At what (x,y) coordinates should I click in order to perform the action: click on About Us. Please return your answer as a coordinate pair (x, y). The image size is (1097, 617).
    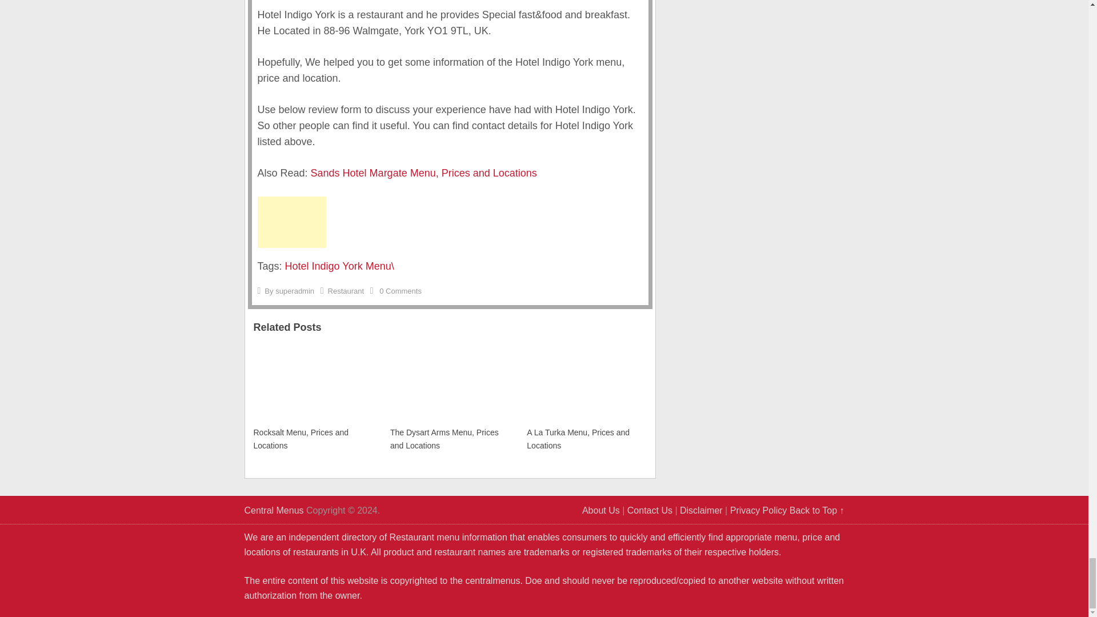
    Looking at the image, I should click on (601, 510).